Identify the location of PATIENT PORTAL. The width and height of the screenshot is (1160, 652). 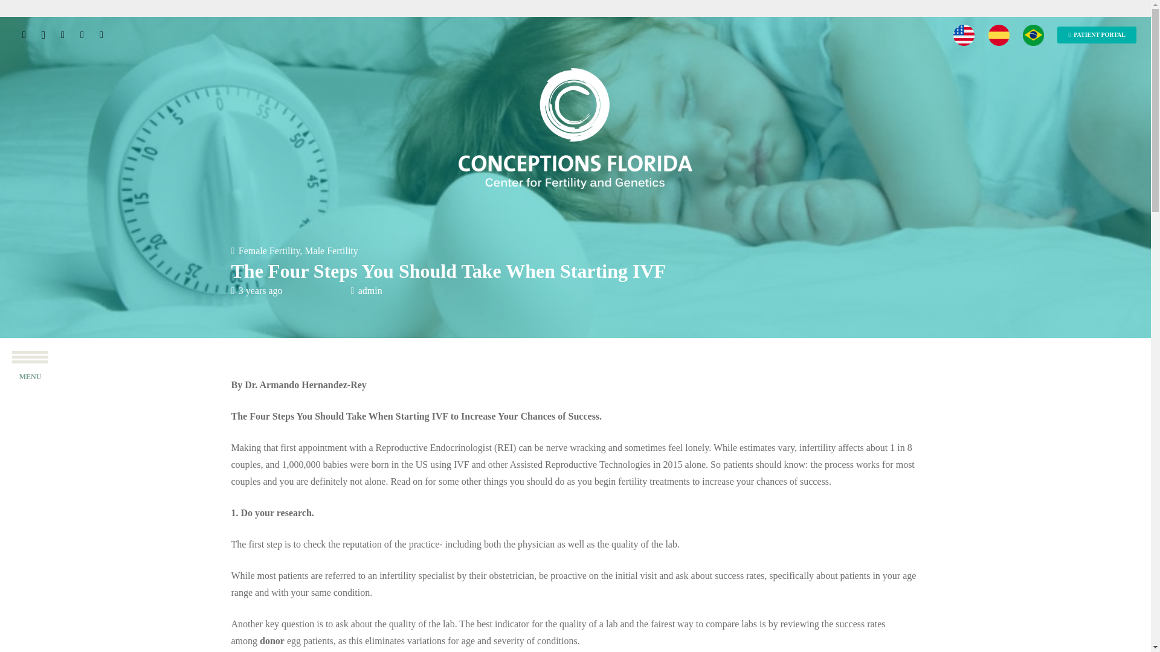
(1097, 35).